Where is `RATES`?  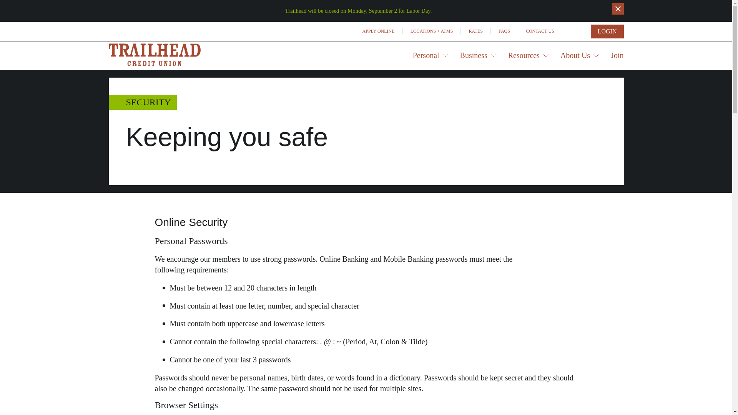 RATES is located at coordinates (475, 31).